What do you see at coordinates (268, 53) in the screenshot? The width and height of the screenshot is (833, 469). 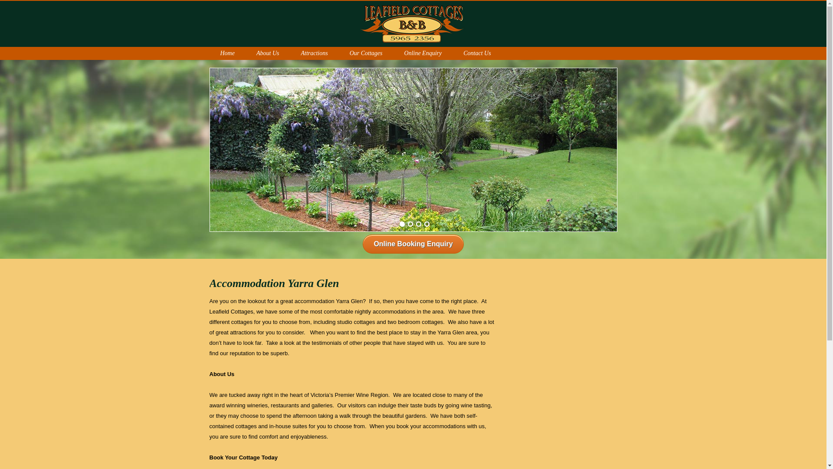 I see `About Us` at bounding box center [268, 53].